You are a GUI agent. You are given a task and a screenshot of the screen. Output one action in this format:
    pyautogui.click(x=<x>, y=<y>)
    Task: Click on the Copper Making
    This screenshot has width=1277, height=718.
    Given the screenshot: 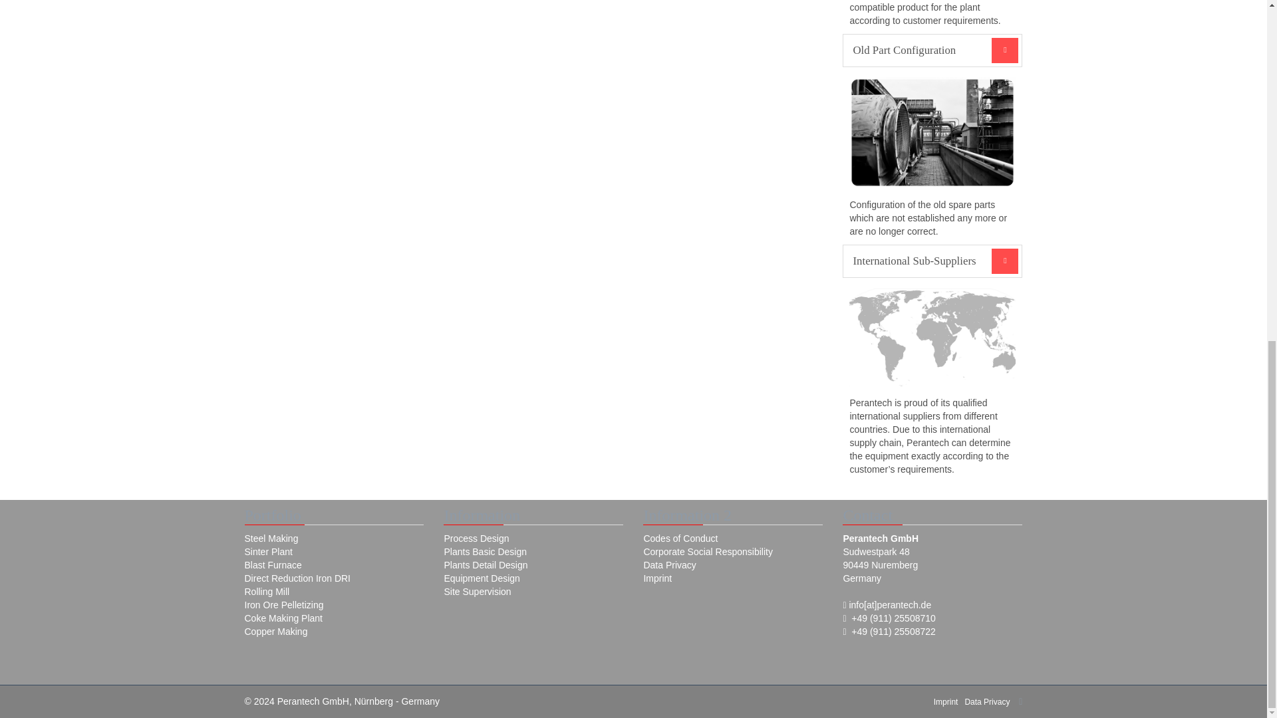 What is the action you would take?
    pyautogui.click(x=276, y=631)
    